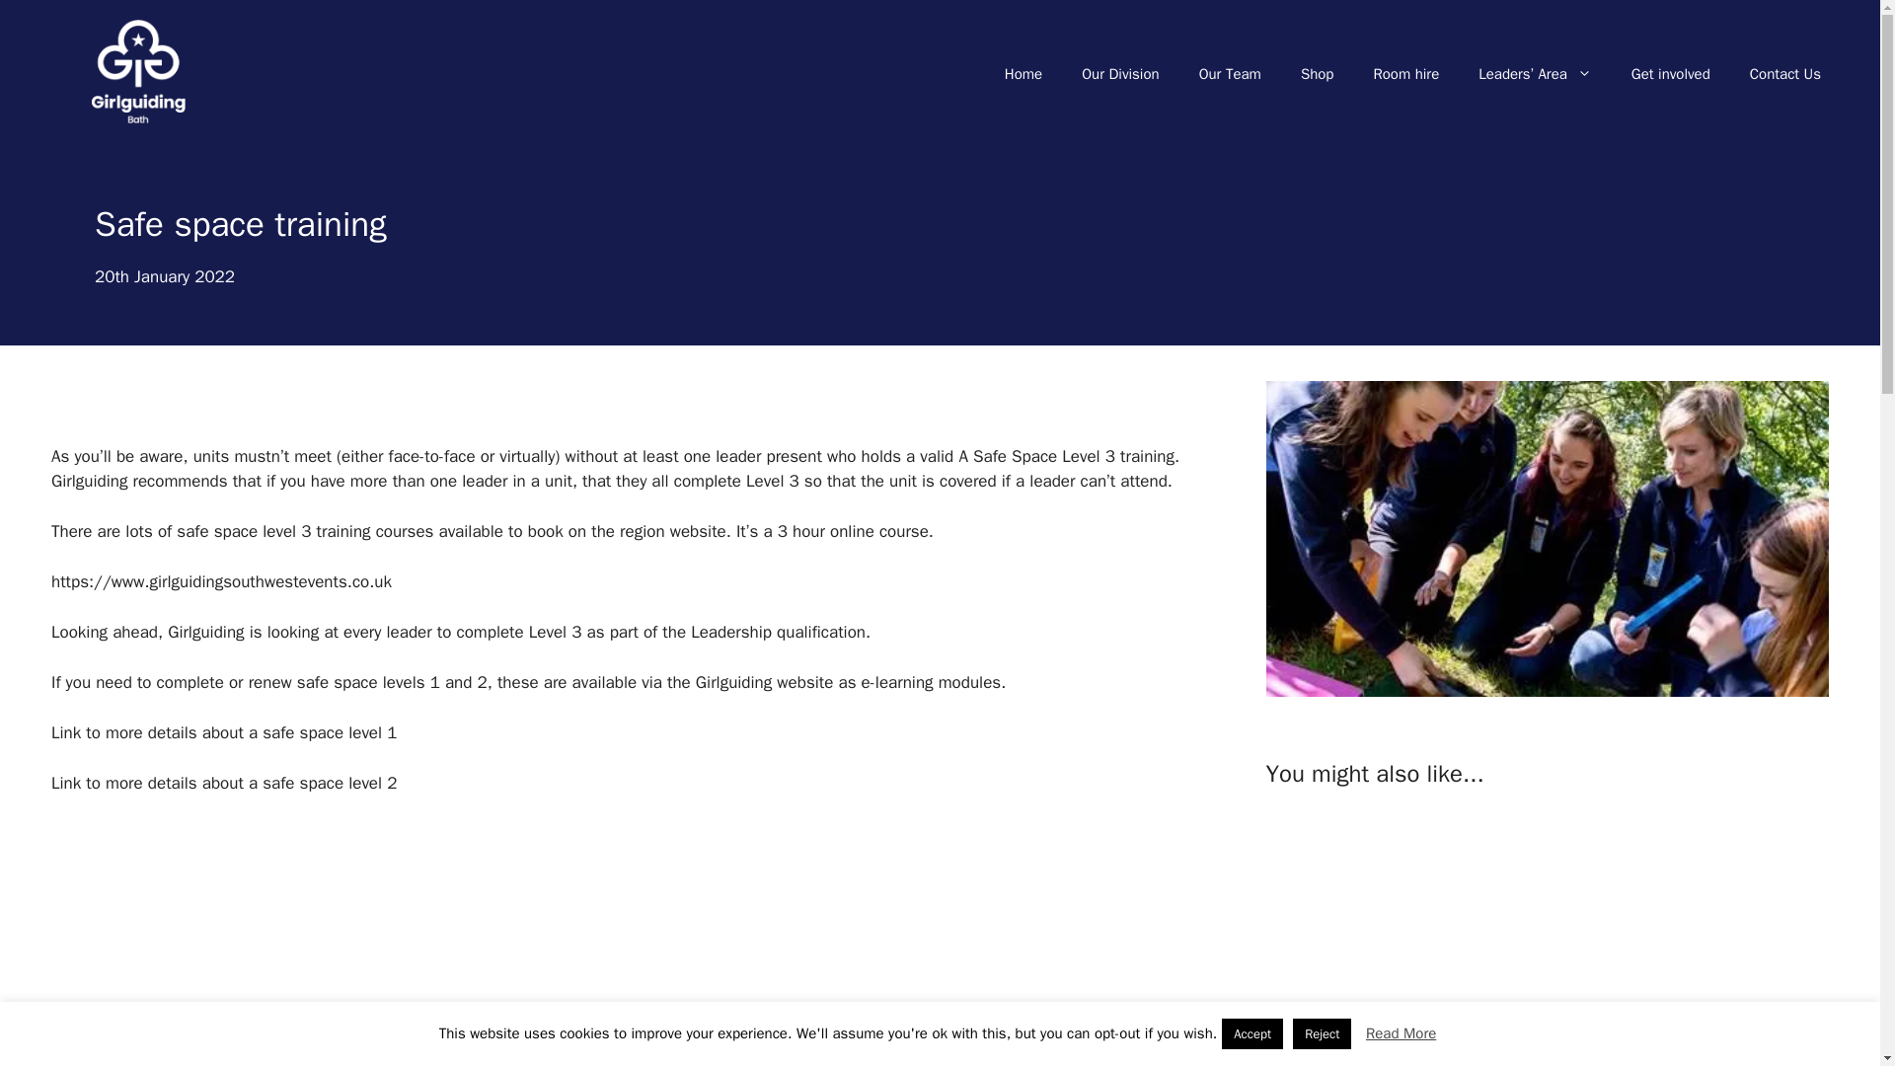 This screenshot has height=1066, width=1895. Describe the element at coordinates (1542, 938) in the screenshot. I see `YouTube video player` at that location.